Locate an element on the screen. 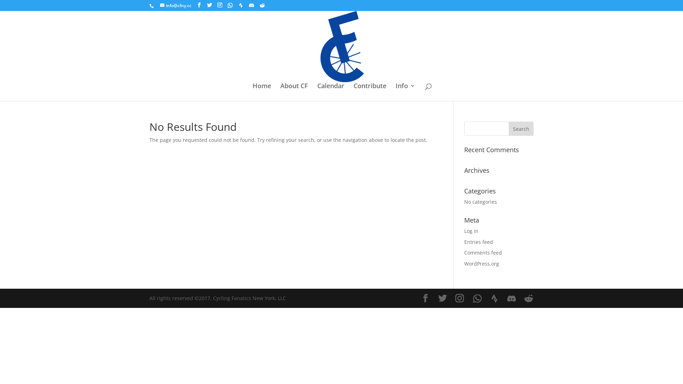  Info is located at coordinates (406, 92).